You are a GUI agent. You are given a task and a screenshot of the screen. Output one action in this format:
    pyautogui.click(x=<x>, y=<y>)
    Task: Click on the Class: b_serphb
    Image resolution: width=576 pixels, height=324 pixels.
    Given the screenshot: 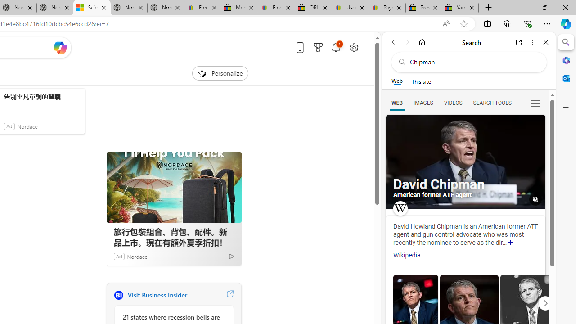 What is the action you would take?
    pyautogui.click(x=535, y=103)
    